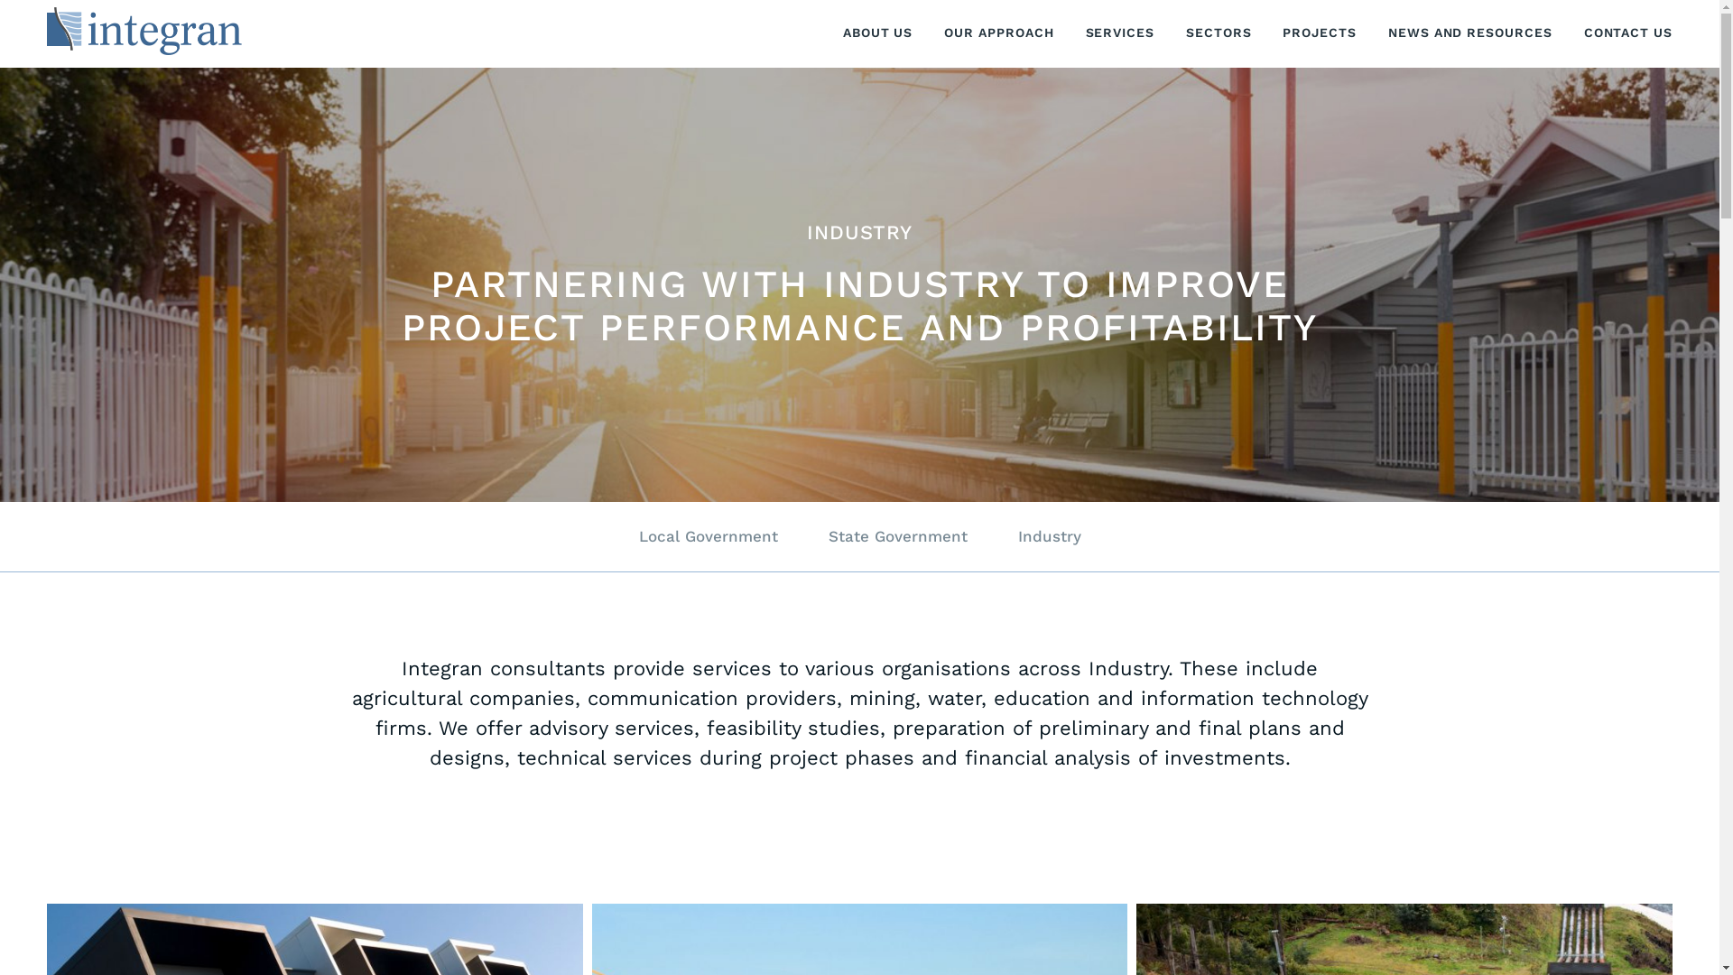  I want to click on Local Government, so click(709, 536).